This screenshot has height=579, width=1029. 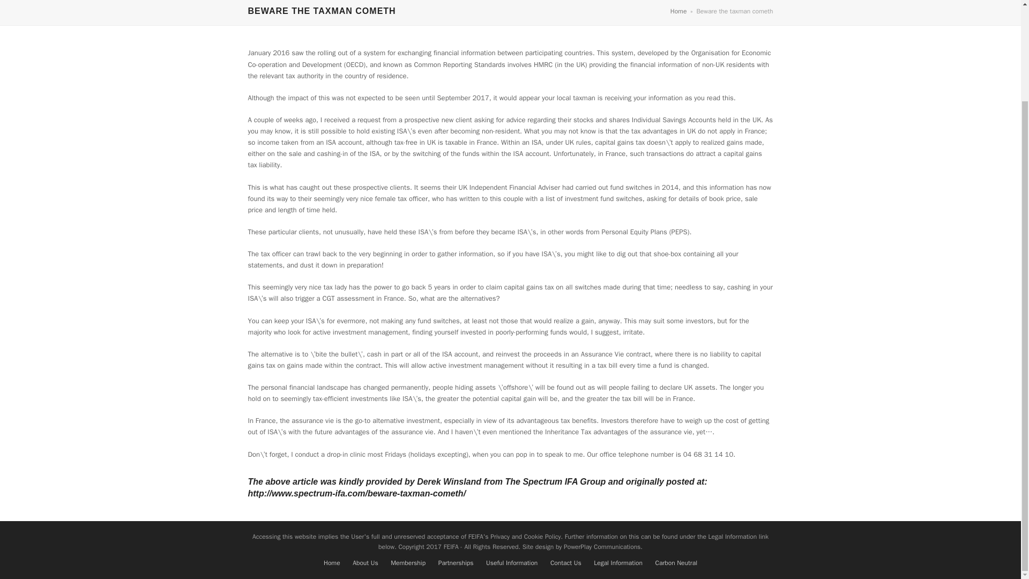 I want to click on About Us, so click(x=365, y=563).